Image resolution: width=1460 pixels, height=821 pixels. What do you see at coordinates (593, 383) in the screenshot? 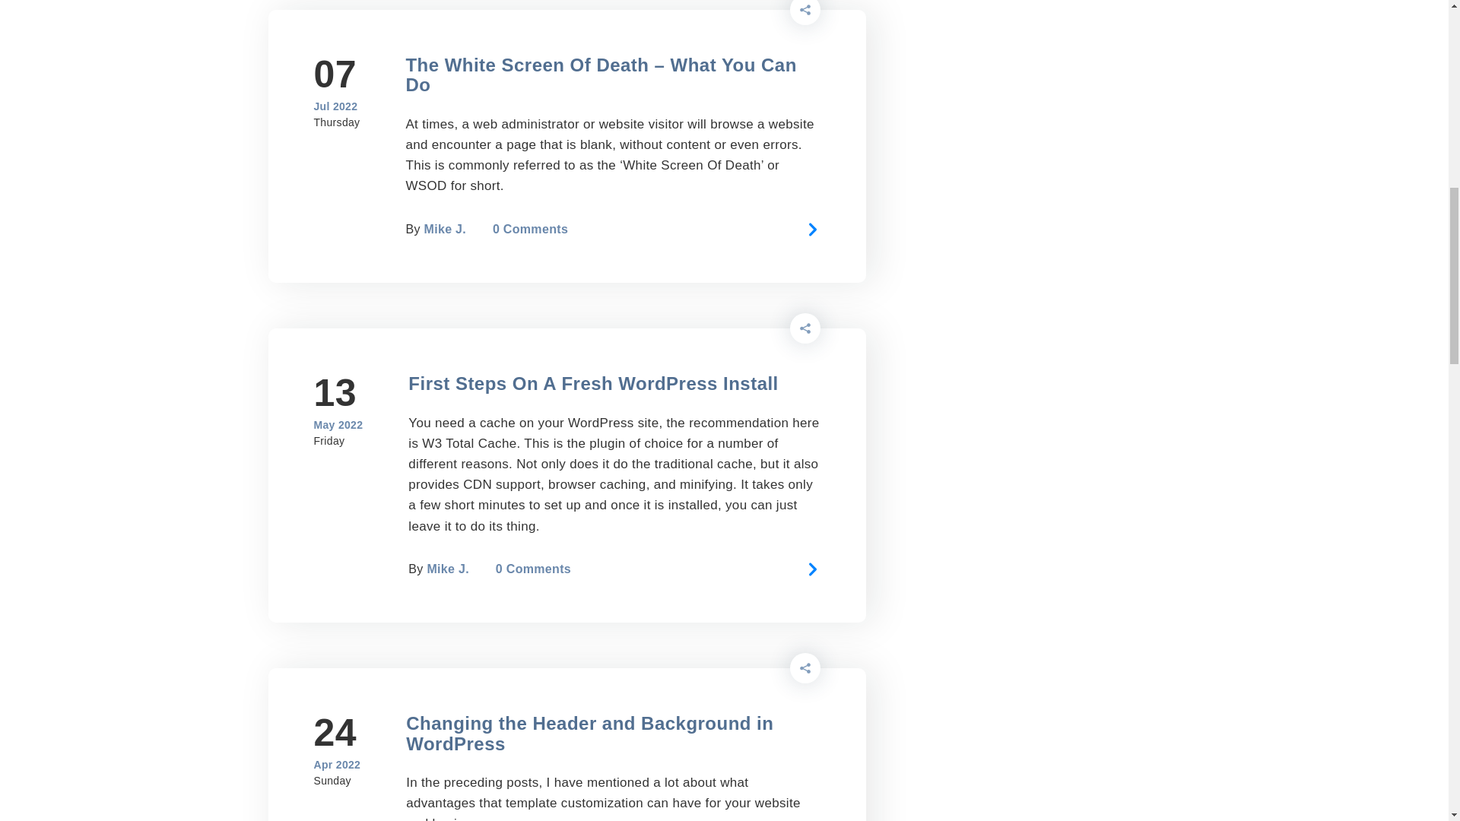
I see `First Steps On A Fresh WordPress Install` at bounding box center [593, 383].